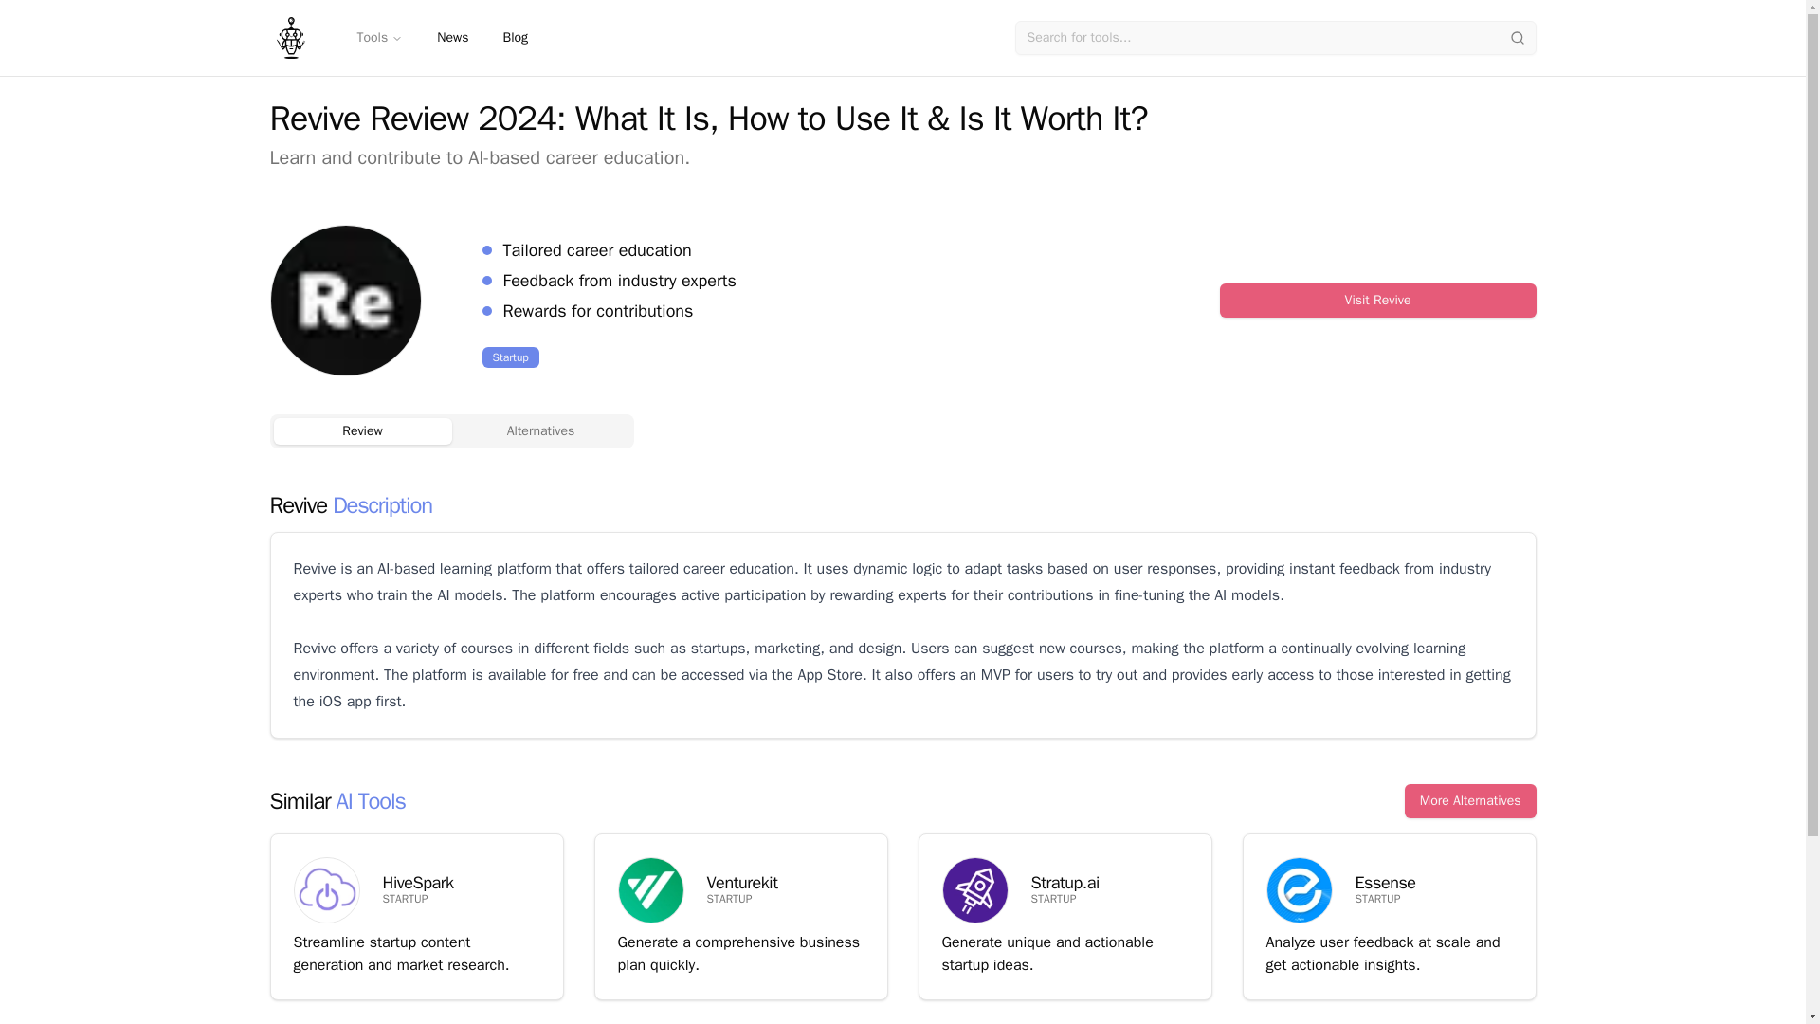 This screenshot has height=1024, width=1820. Describe the element at coordinates (453, 38) in the screenshot. I see `News` at that location.